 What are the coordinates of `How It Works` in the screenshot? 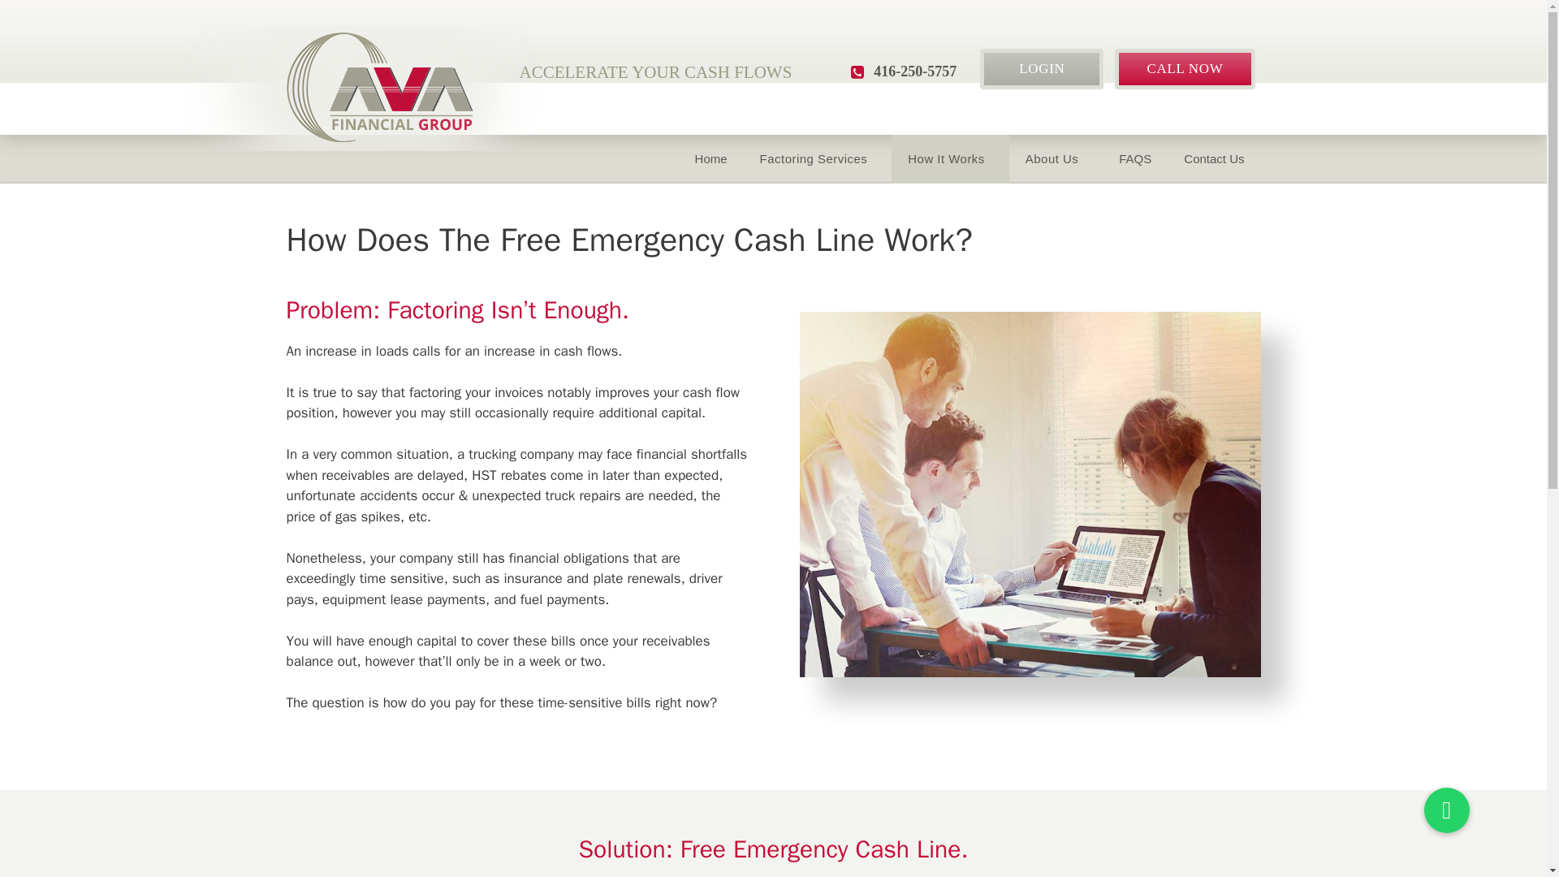 It's located at (950, 159).